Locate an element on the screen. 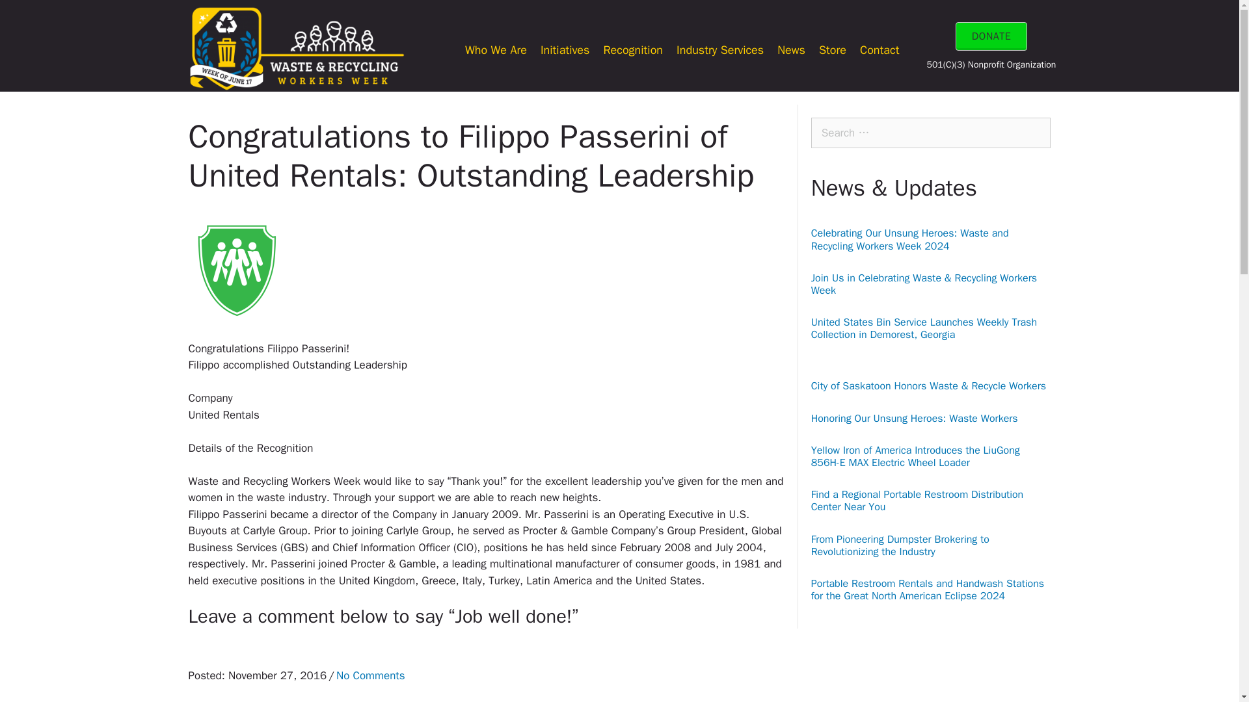 The image size is (1249, 702). Search is located at coordinates (35, 16).